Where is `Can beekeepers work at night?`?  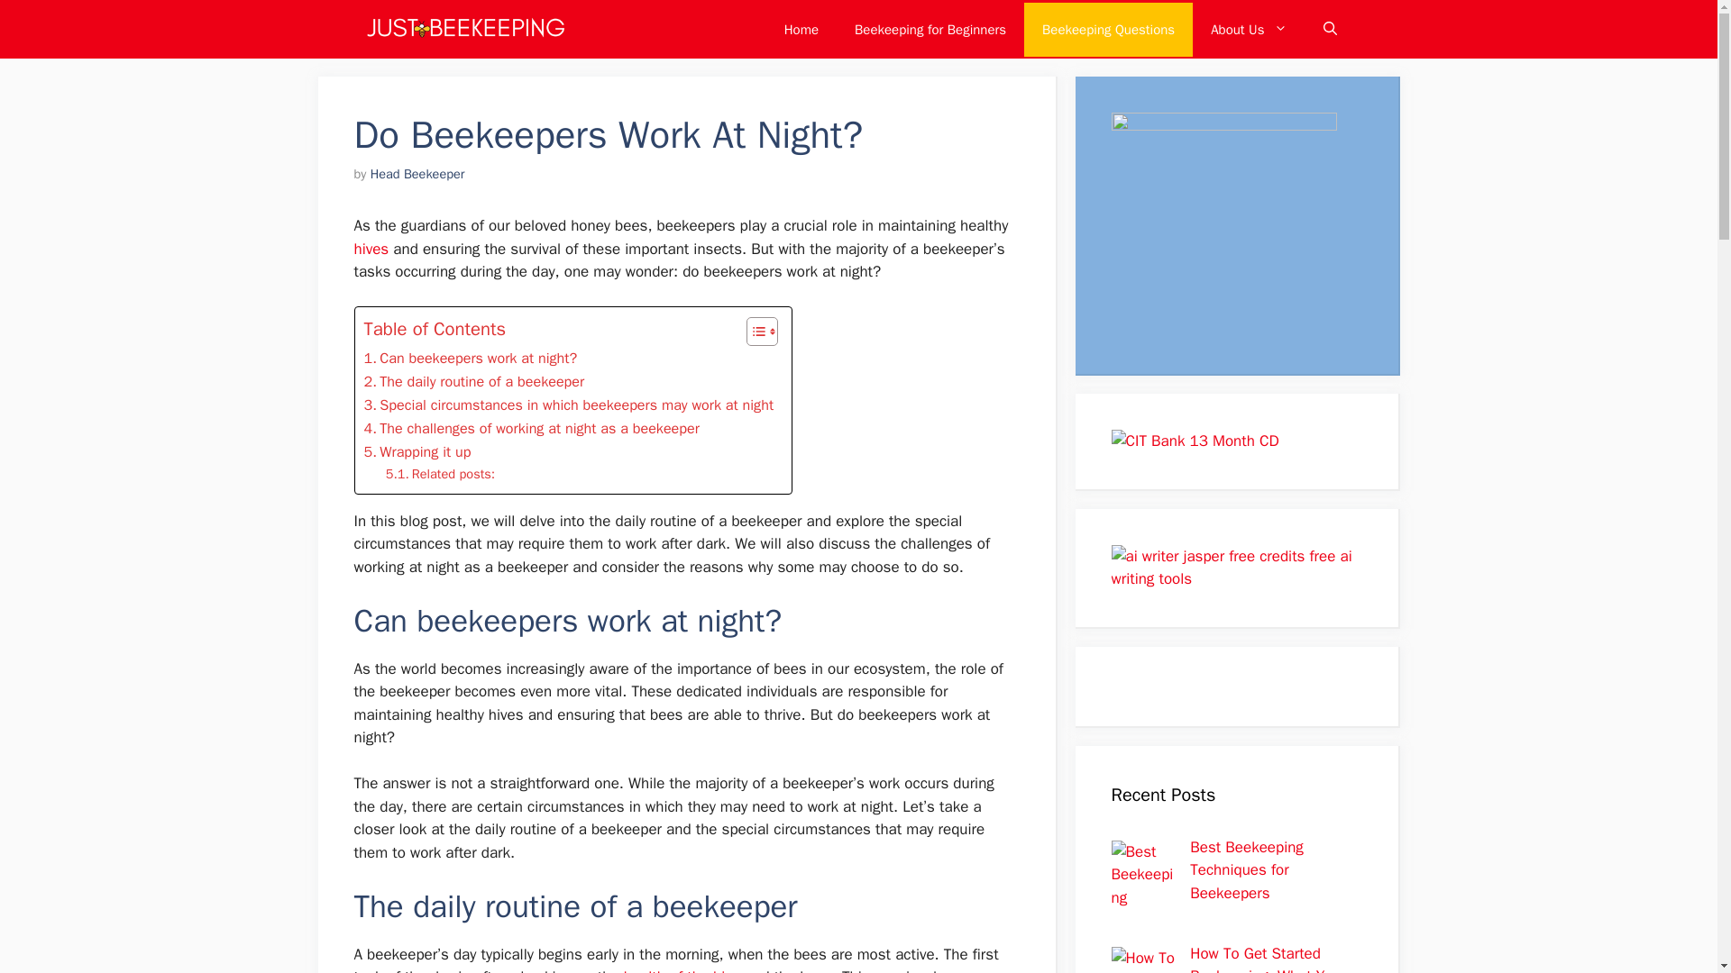
Can beekeepers work at night? is located at coordinates (471, 359).